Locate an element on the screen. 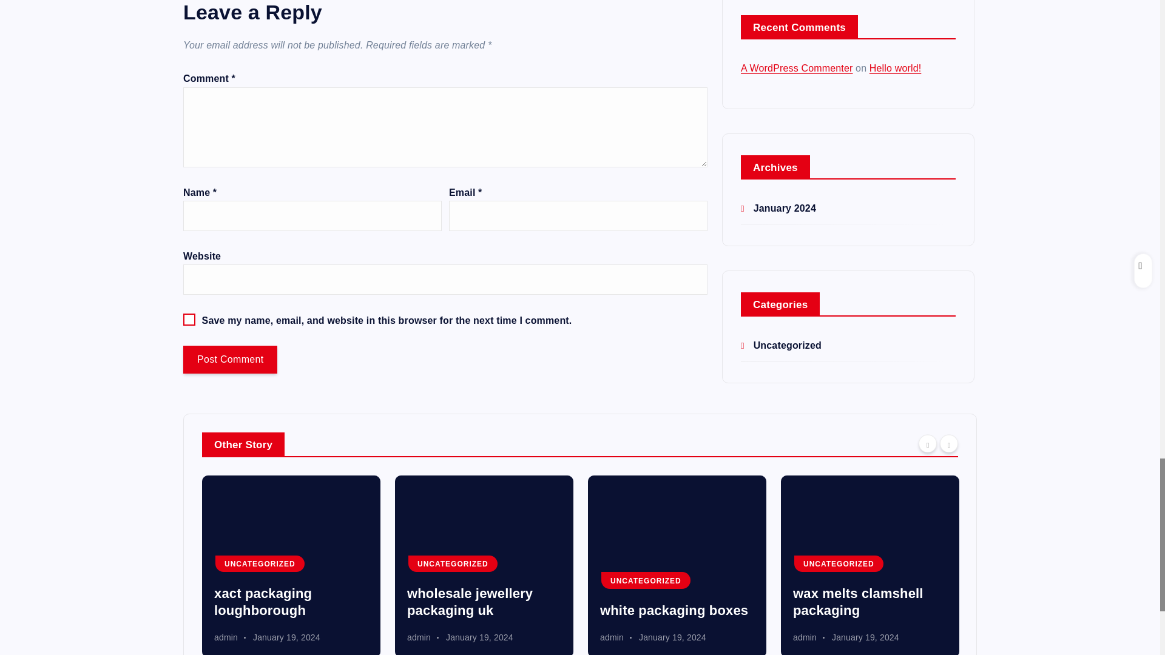 The image size is (1165, 655). Post Comment is located at coordinates (229, 359).